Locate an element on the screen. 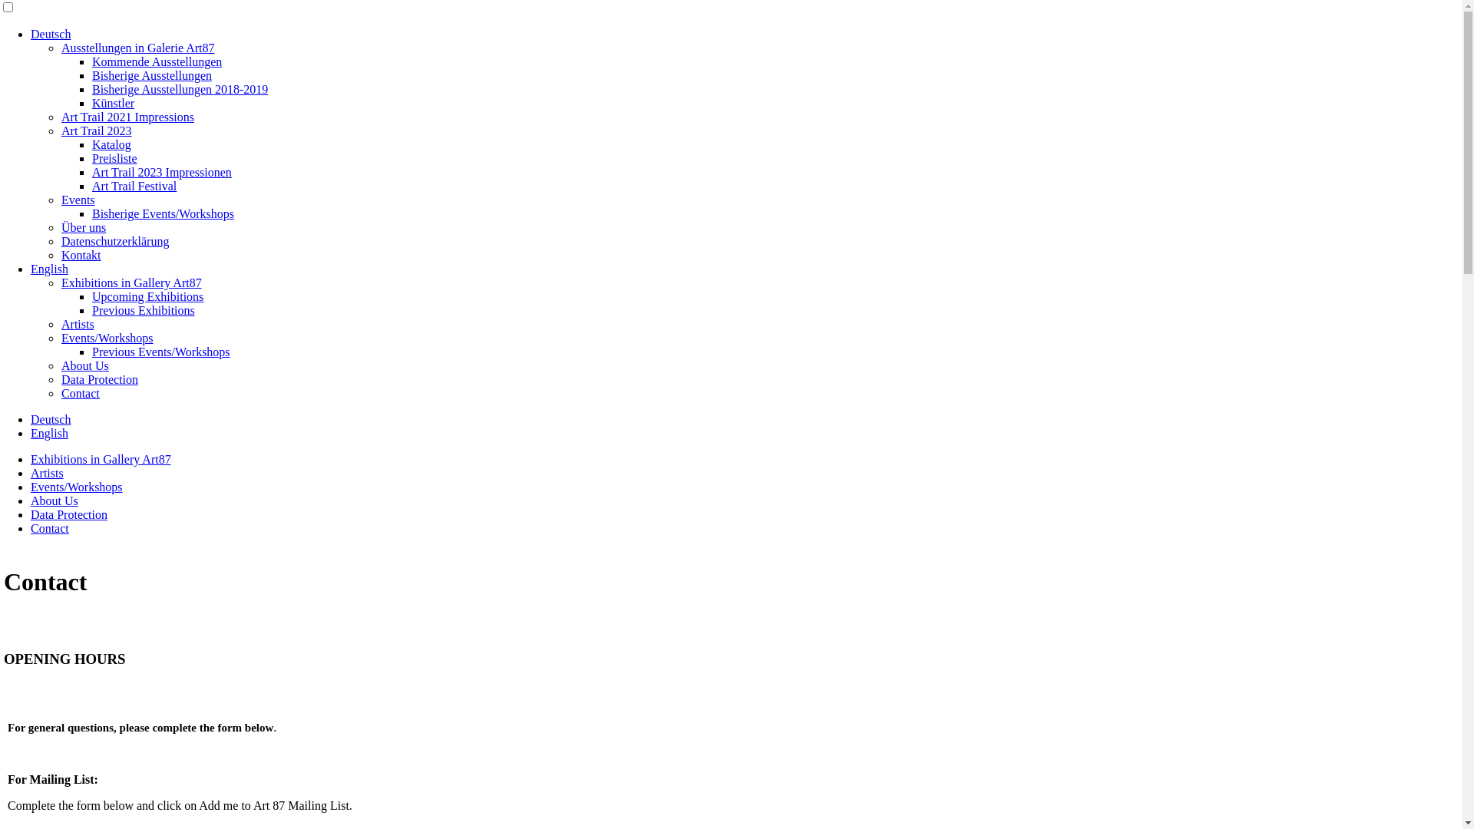 Image resolution: width=1474 pixels, height=829 pixels. About Us is located at coordinates (85, 365).